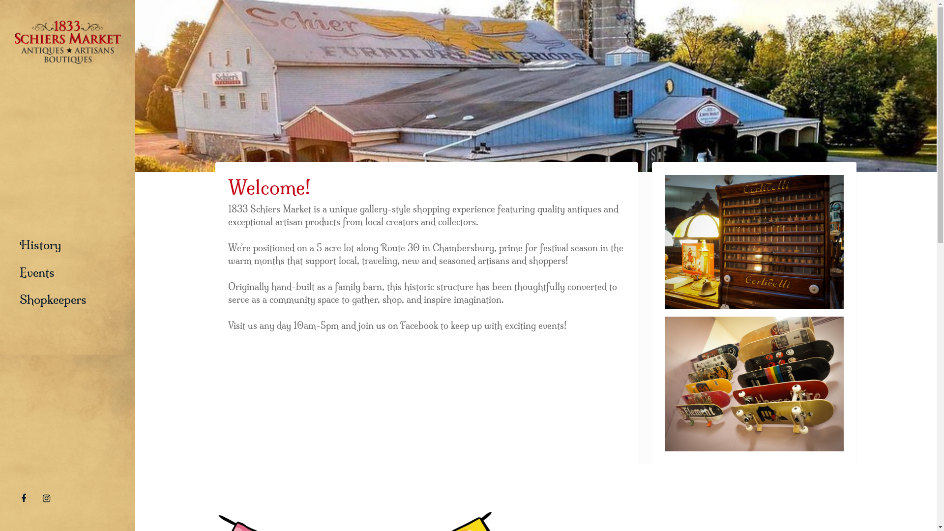 This screenshot has width=944, height=531. Describe the element at coordinates (40, 245) in the screenshot. I see `History` at that location.